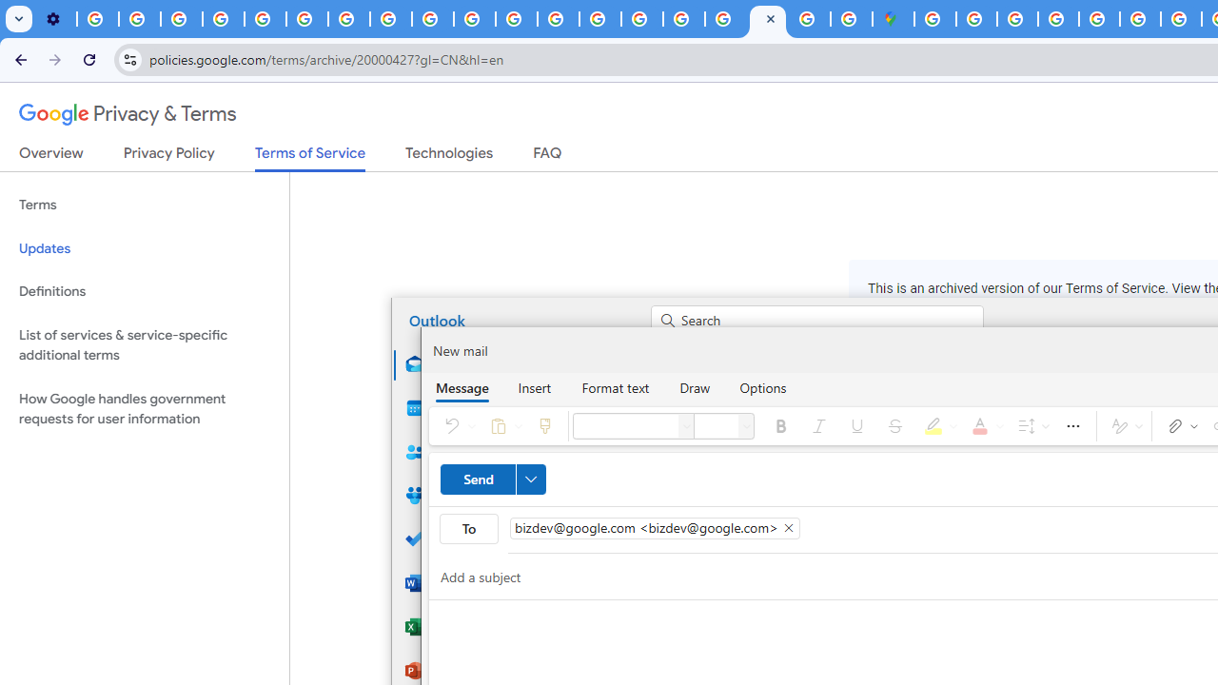 This screenshot has width=1218, height=685. What do you see at coordinates (468, 529) in the screenshot?
I see `To` at bounding box center [468, 529].